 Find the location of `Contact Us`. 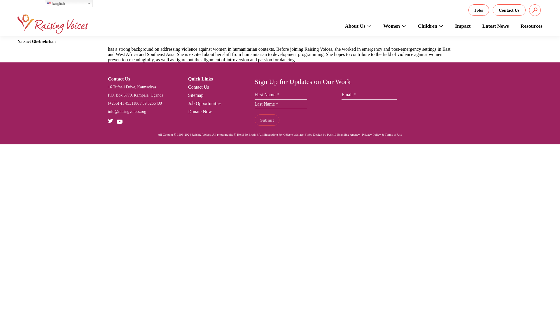

Contact Us is located at coordinates (198, 87).